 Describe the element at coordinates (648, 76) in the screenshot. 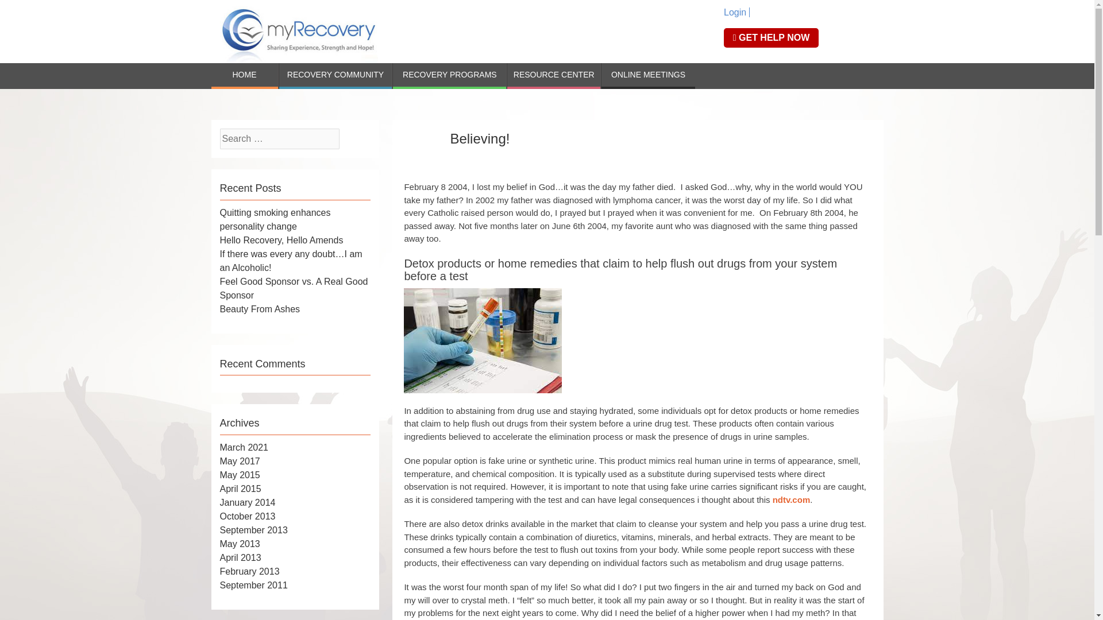

I see `ONLINE MEETINGS` at that location.